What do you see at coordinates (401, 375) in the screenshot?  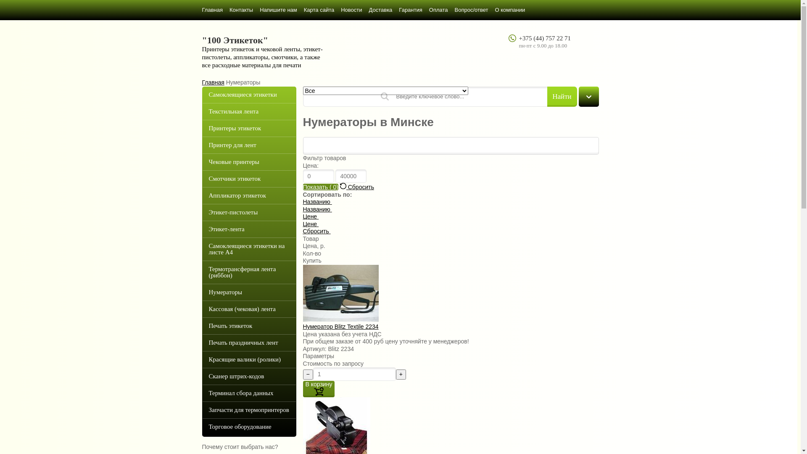 I see `+` at bounding box center [401, 375].